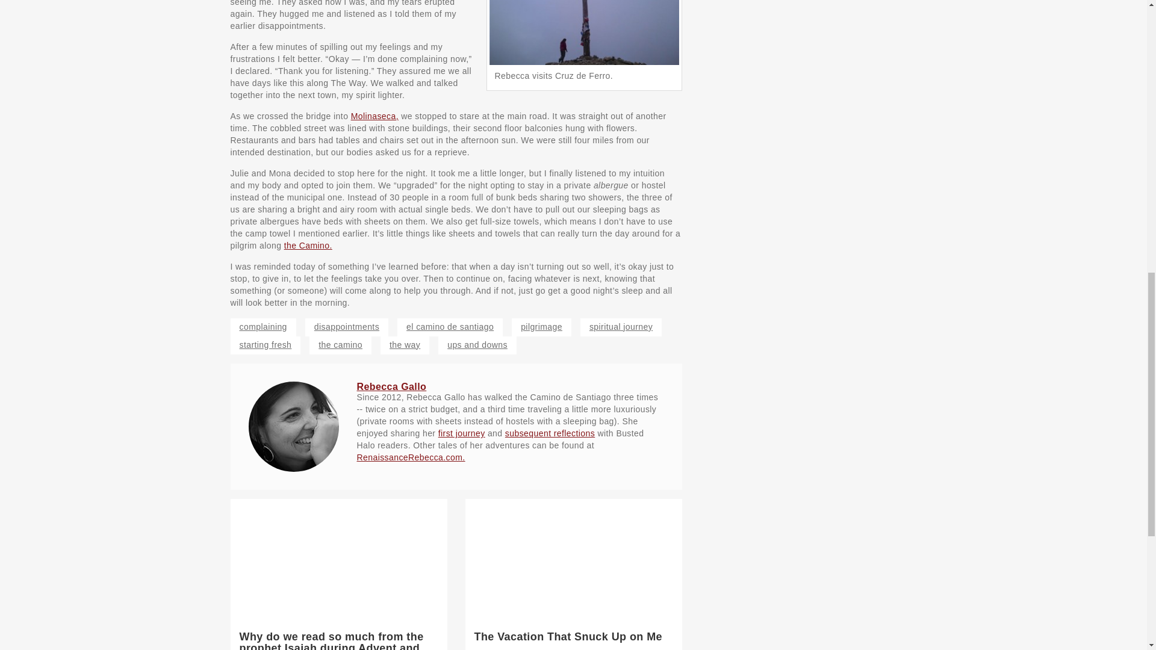  Describe the element at coordinates (347, 327) in the screenshot. I see `disappointments` at that location.